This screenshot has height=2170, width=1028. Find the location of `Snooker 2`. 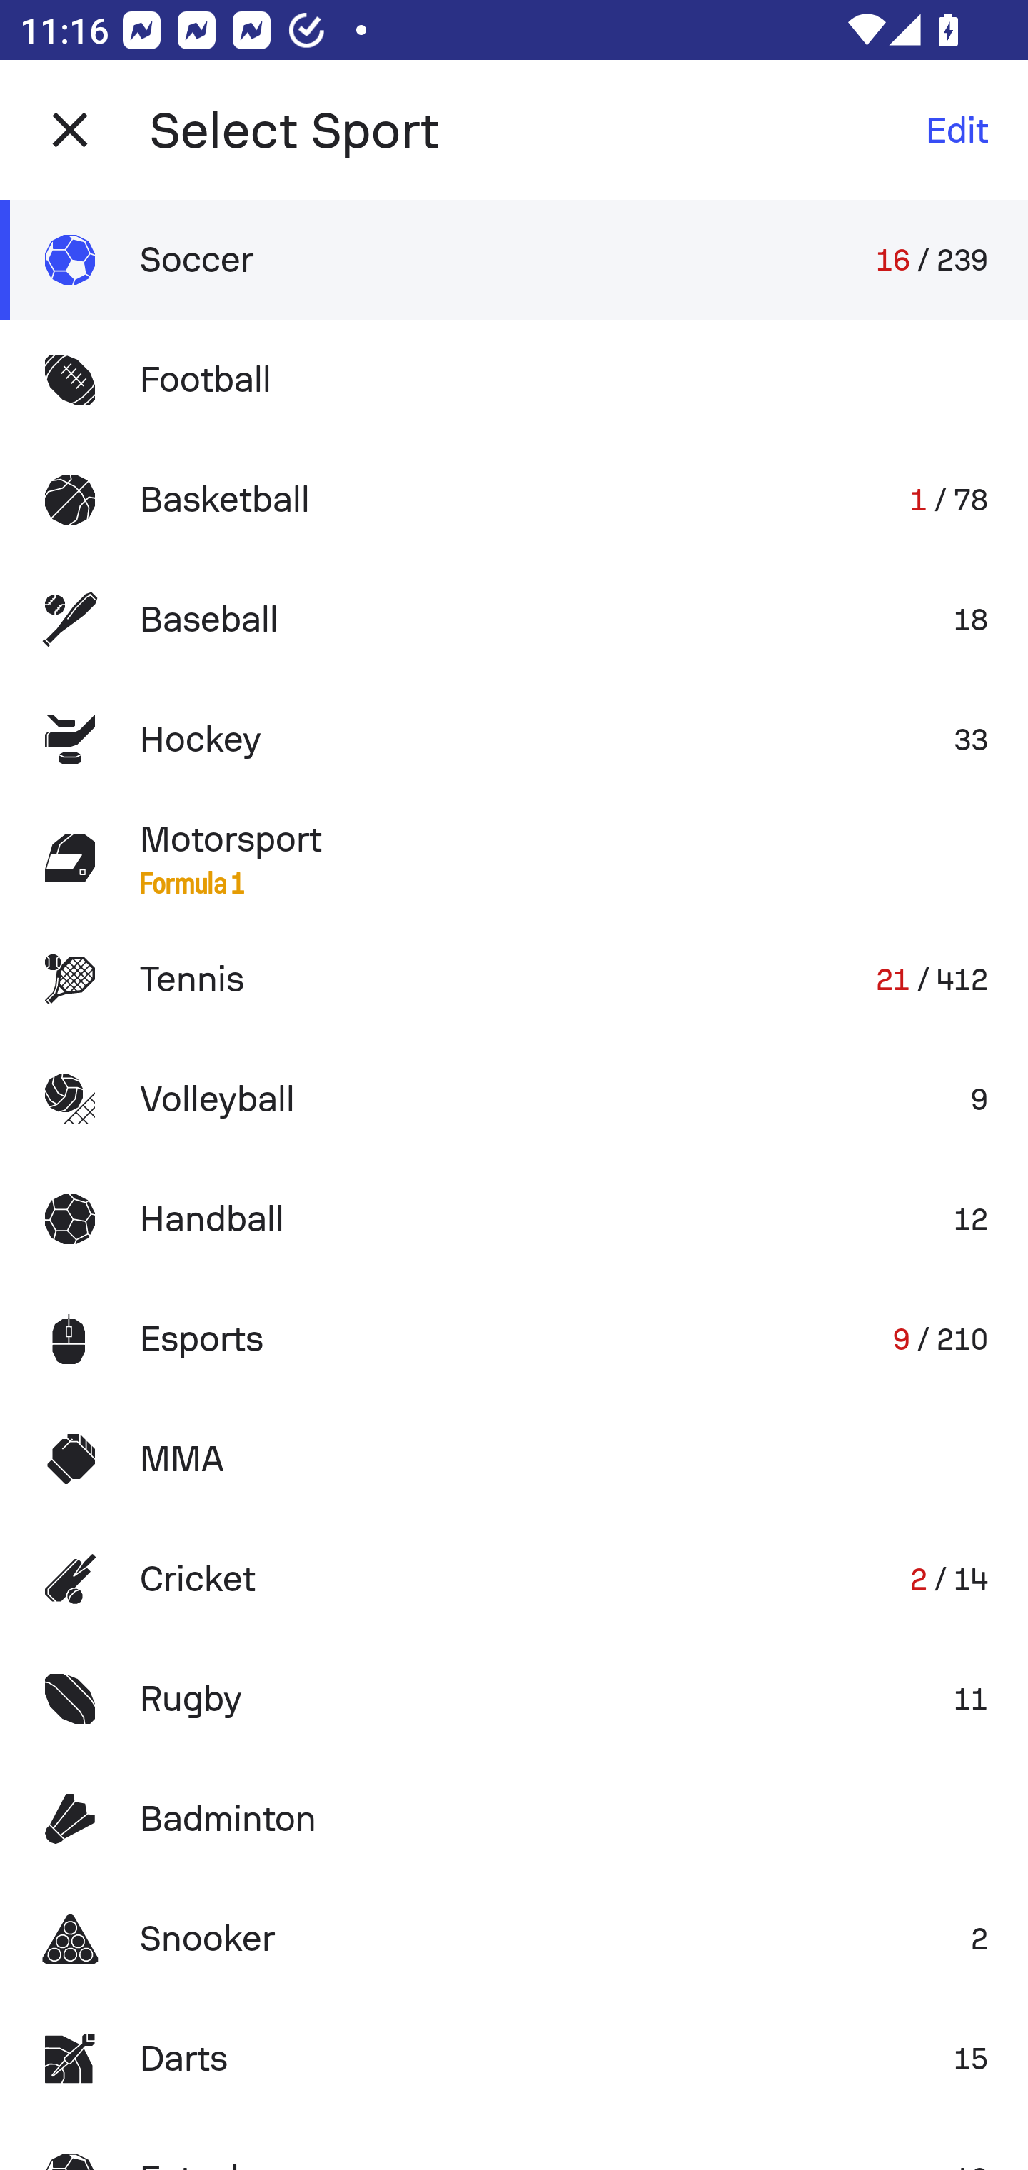

Snooker 2 is located at coordinates (514, 1939).